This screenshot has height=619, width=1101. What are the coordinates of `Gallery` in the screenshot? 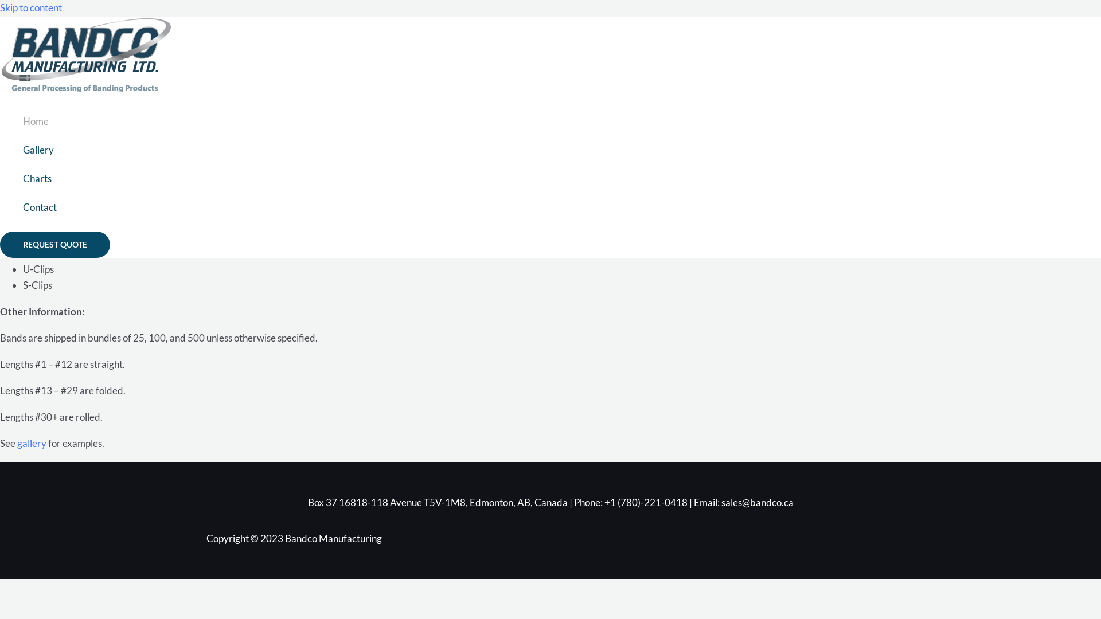 It's located at (40, 150).